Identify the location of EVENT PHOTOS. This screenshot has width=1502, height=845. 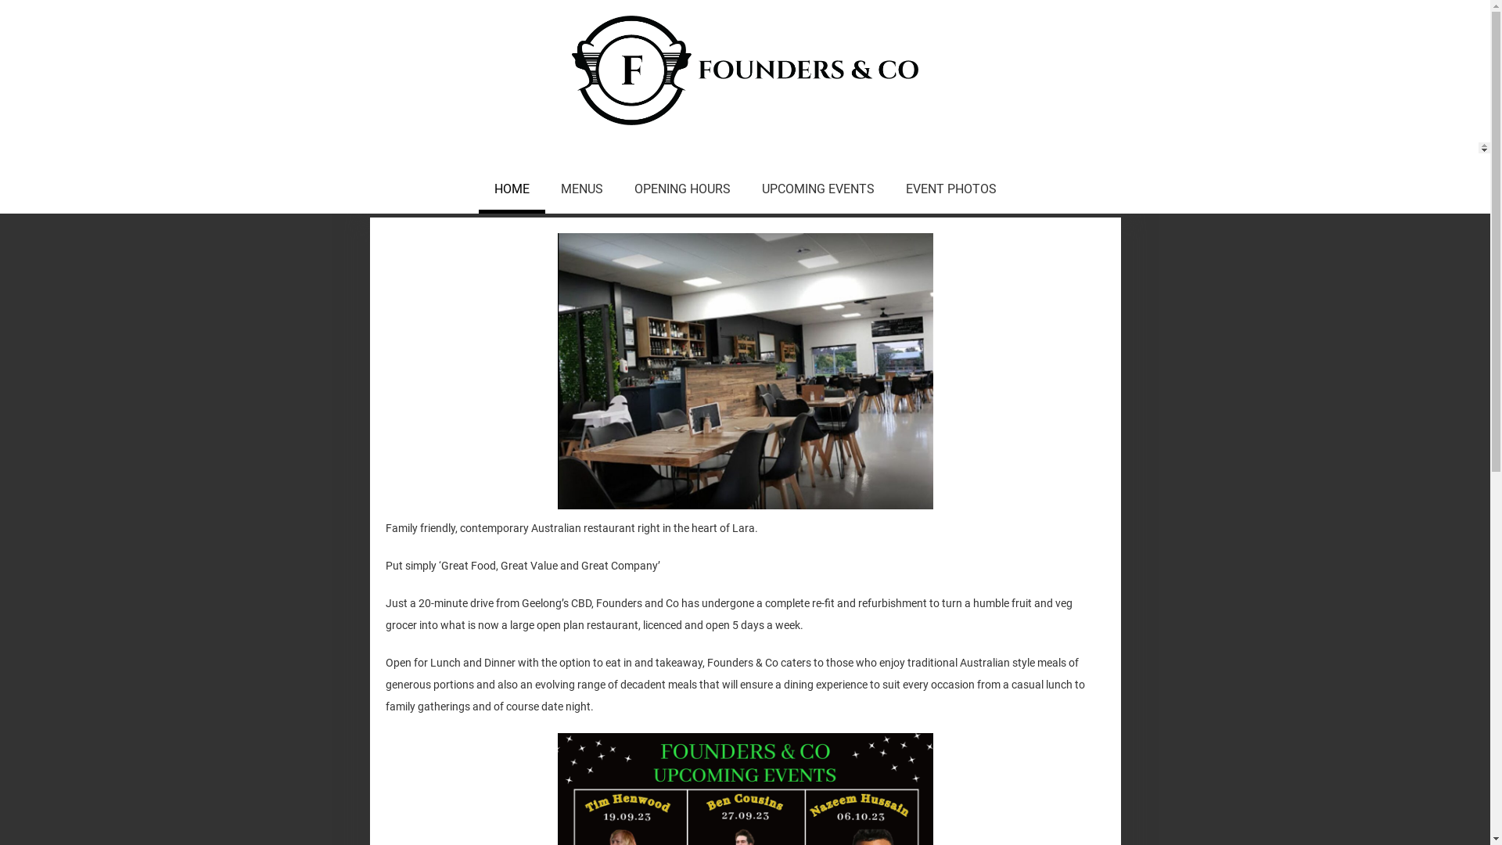
(951, 191).